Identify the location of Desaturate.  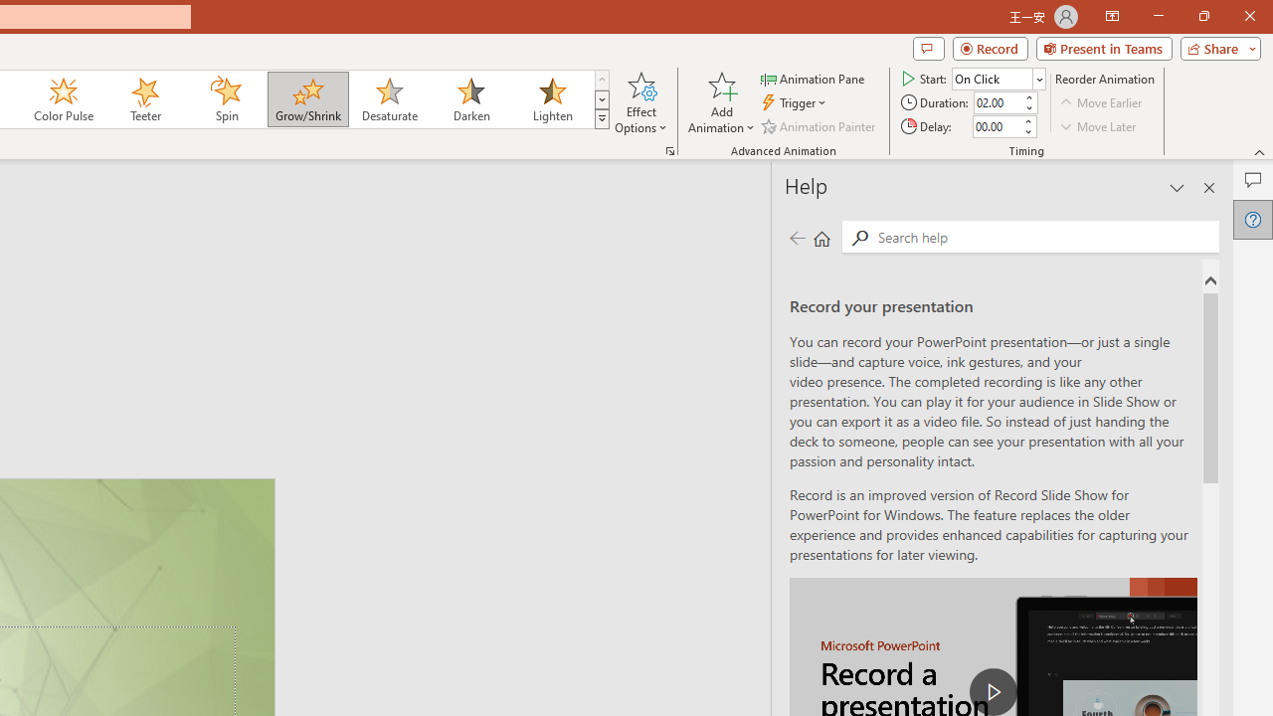
(389, 99).